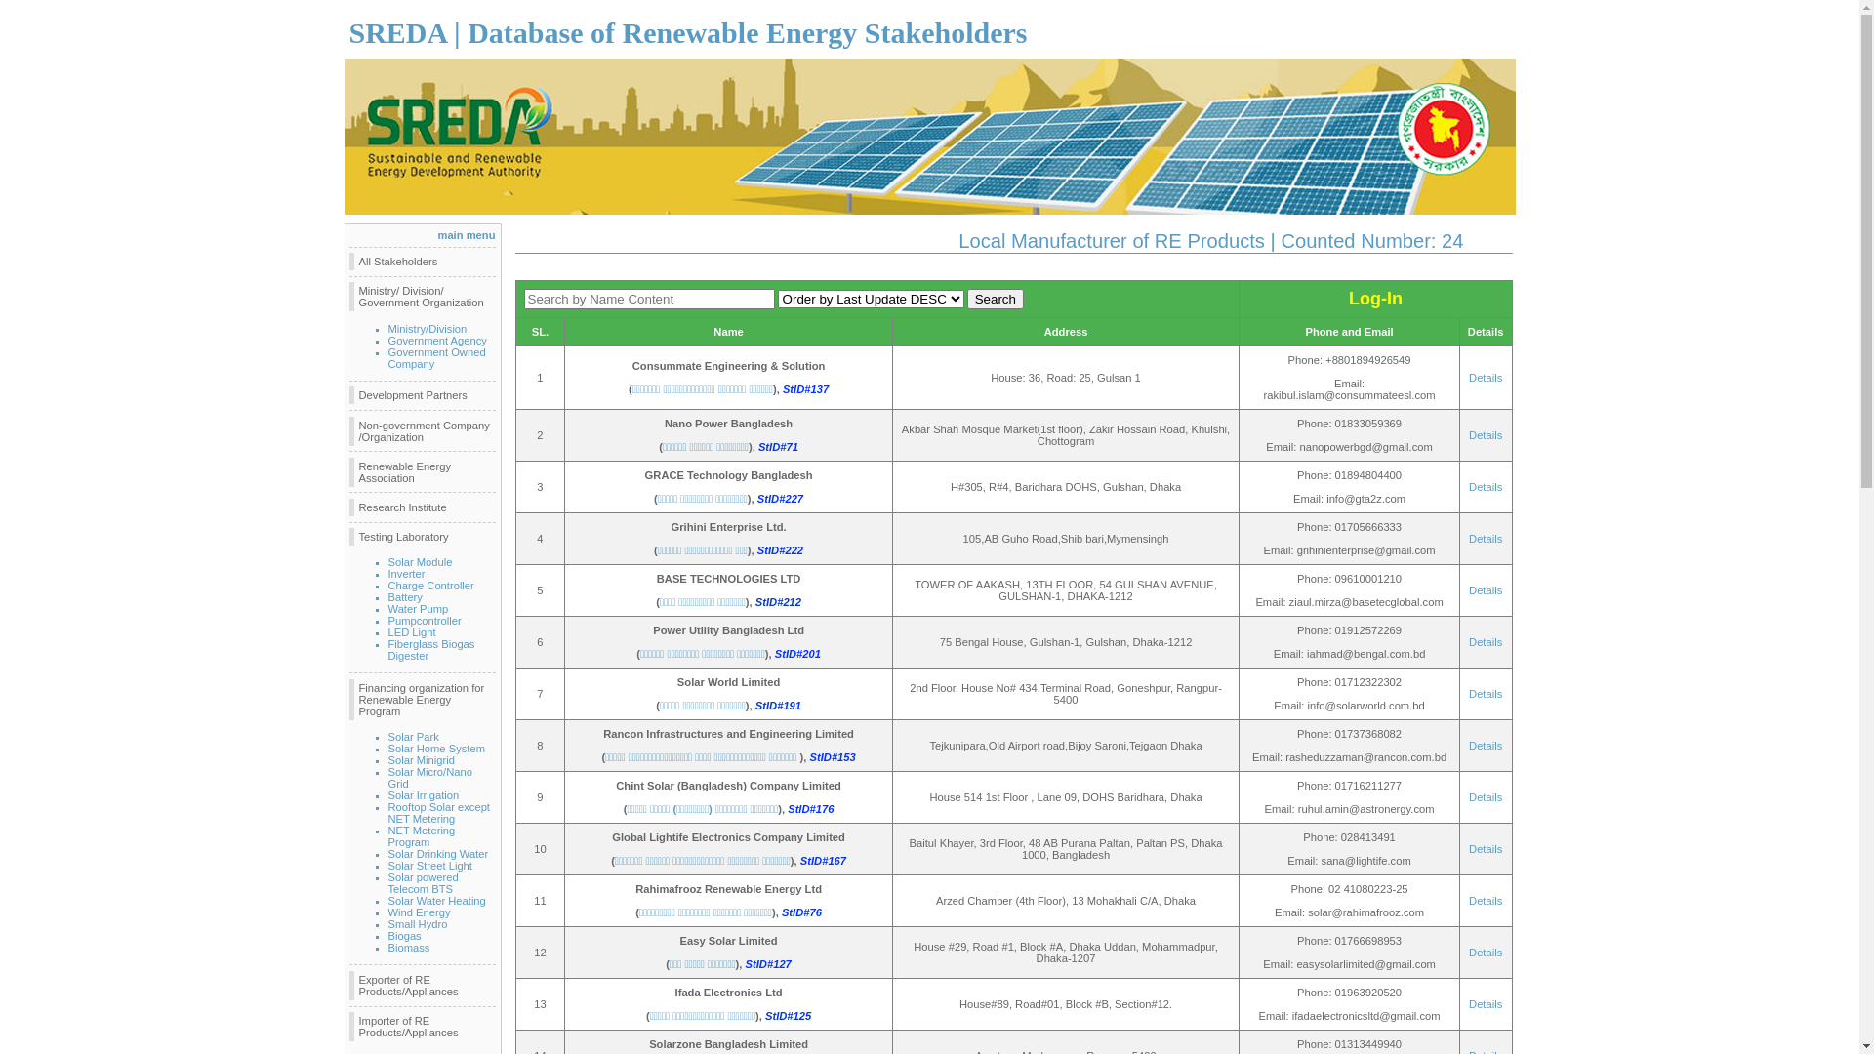 This screenshot has width=1874, height=1054. Describe the element at coordinates (428, 329) in the screenshot. I see `Ministry/Division` at that location.